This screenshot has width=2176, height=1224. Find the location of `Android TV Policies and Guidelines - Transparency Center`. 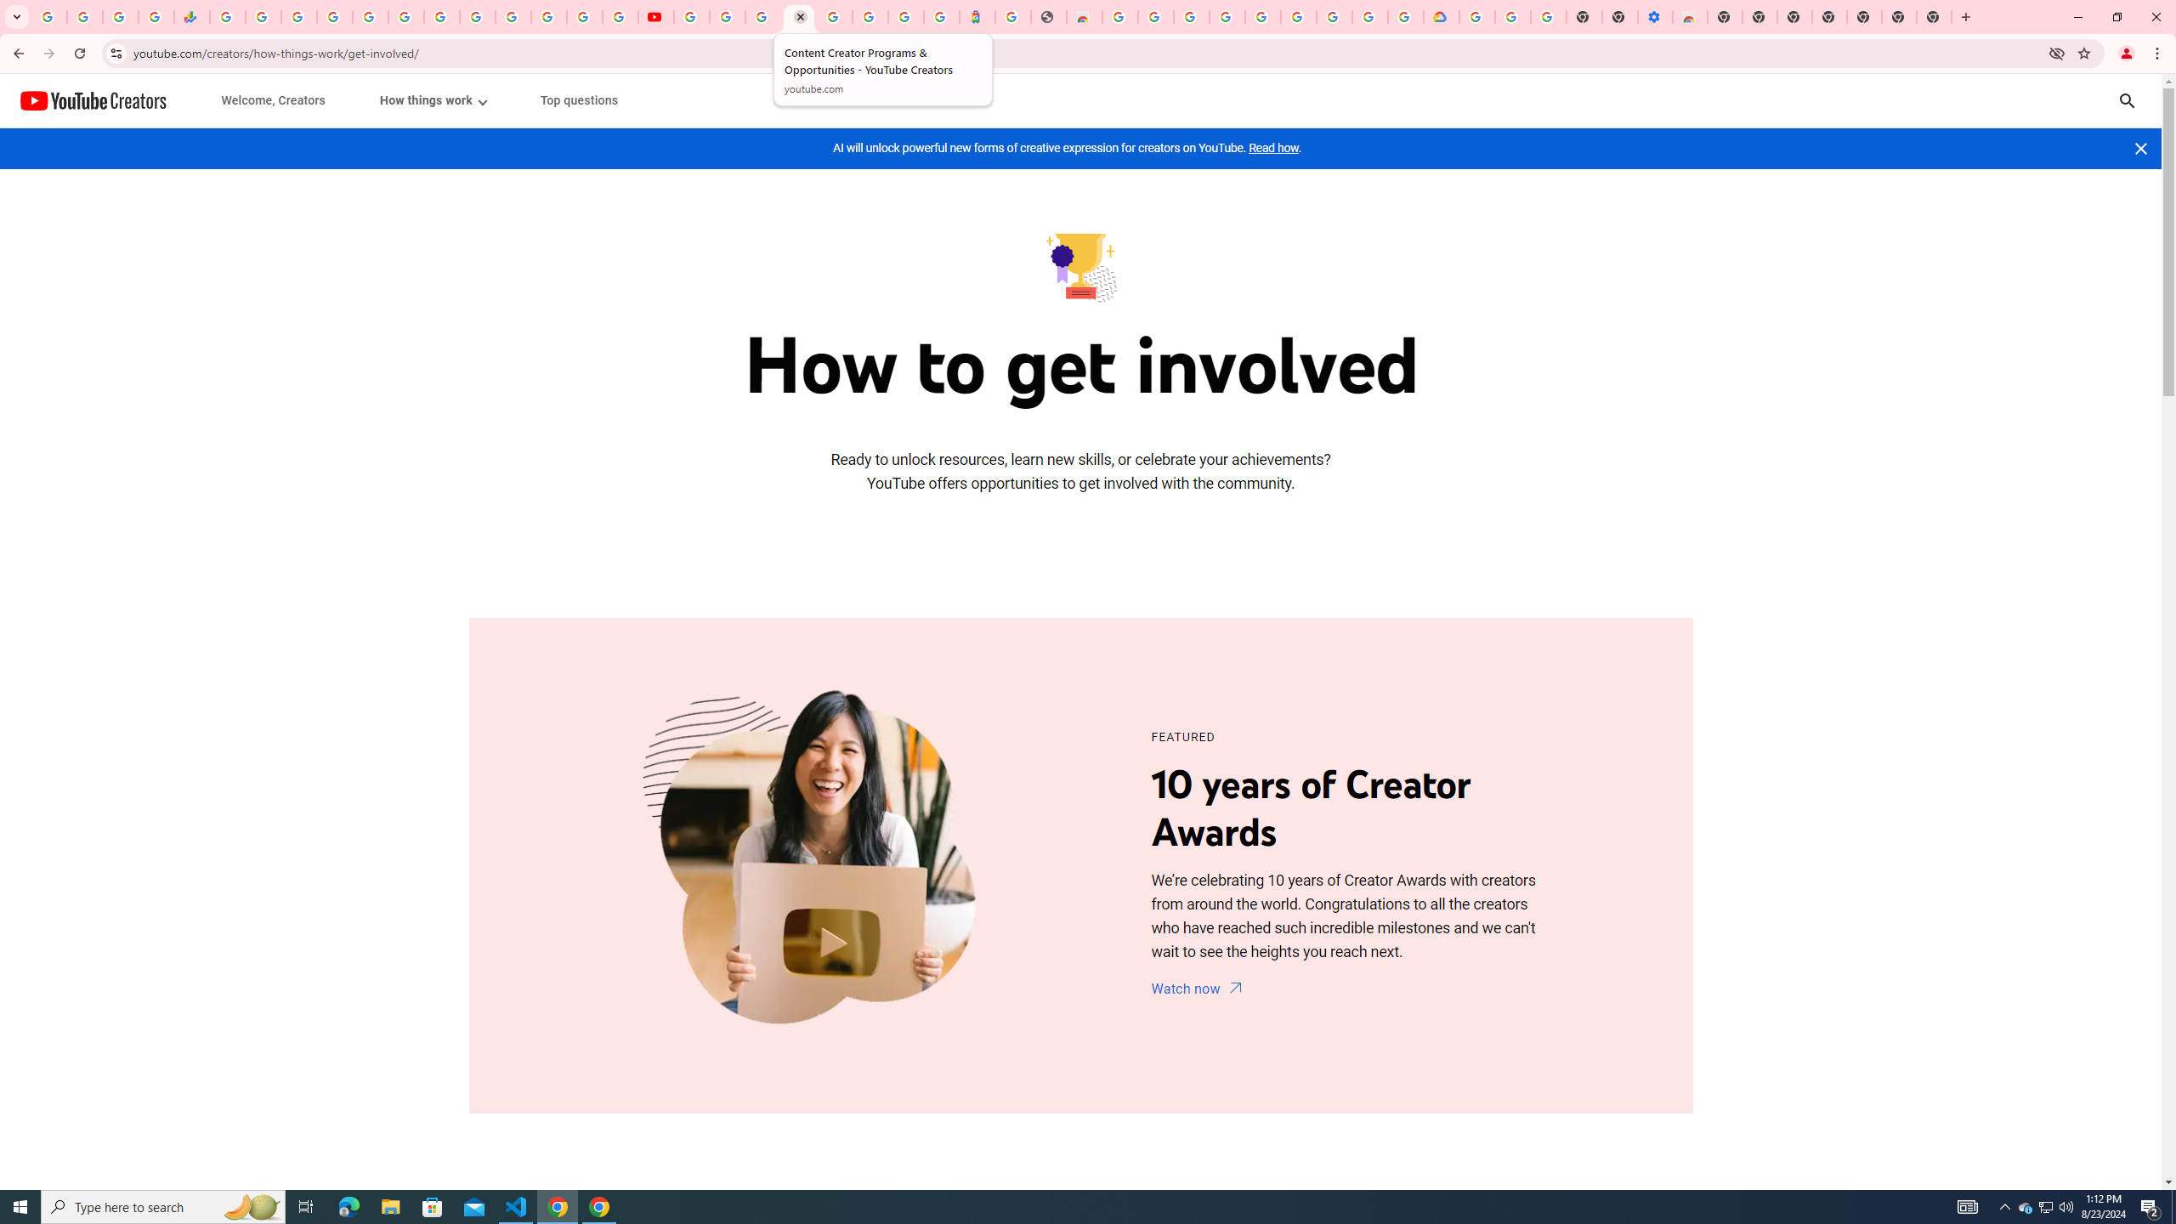

Android TV Policies and Guidelines - Transparency Center is located at coordinates (441, 17).